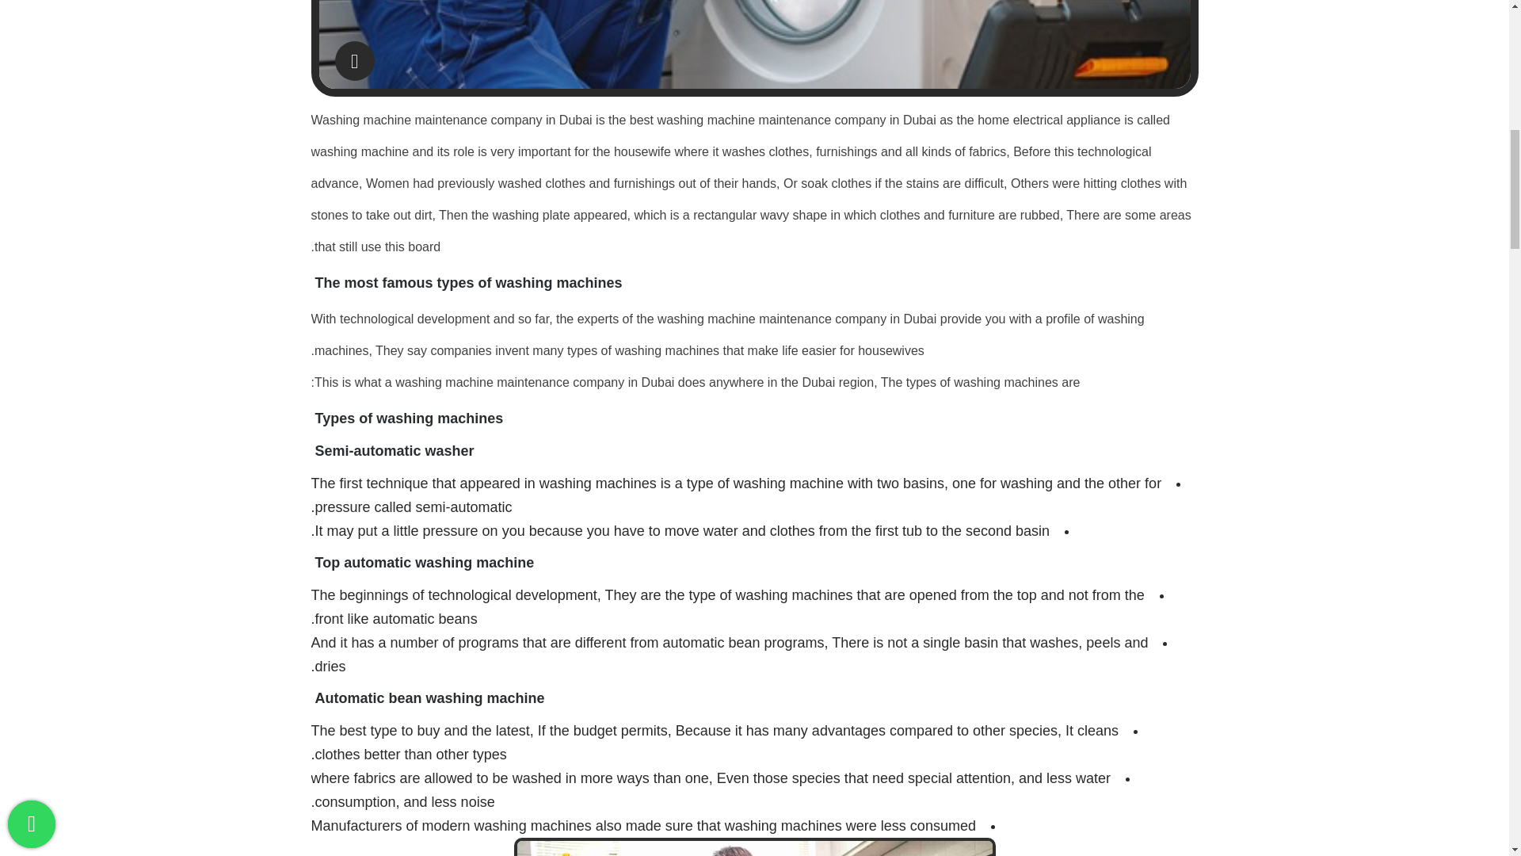  I want to click on Washing machine maintenance company in Dubai, so click(753, 44).